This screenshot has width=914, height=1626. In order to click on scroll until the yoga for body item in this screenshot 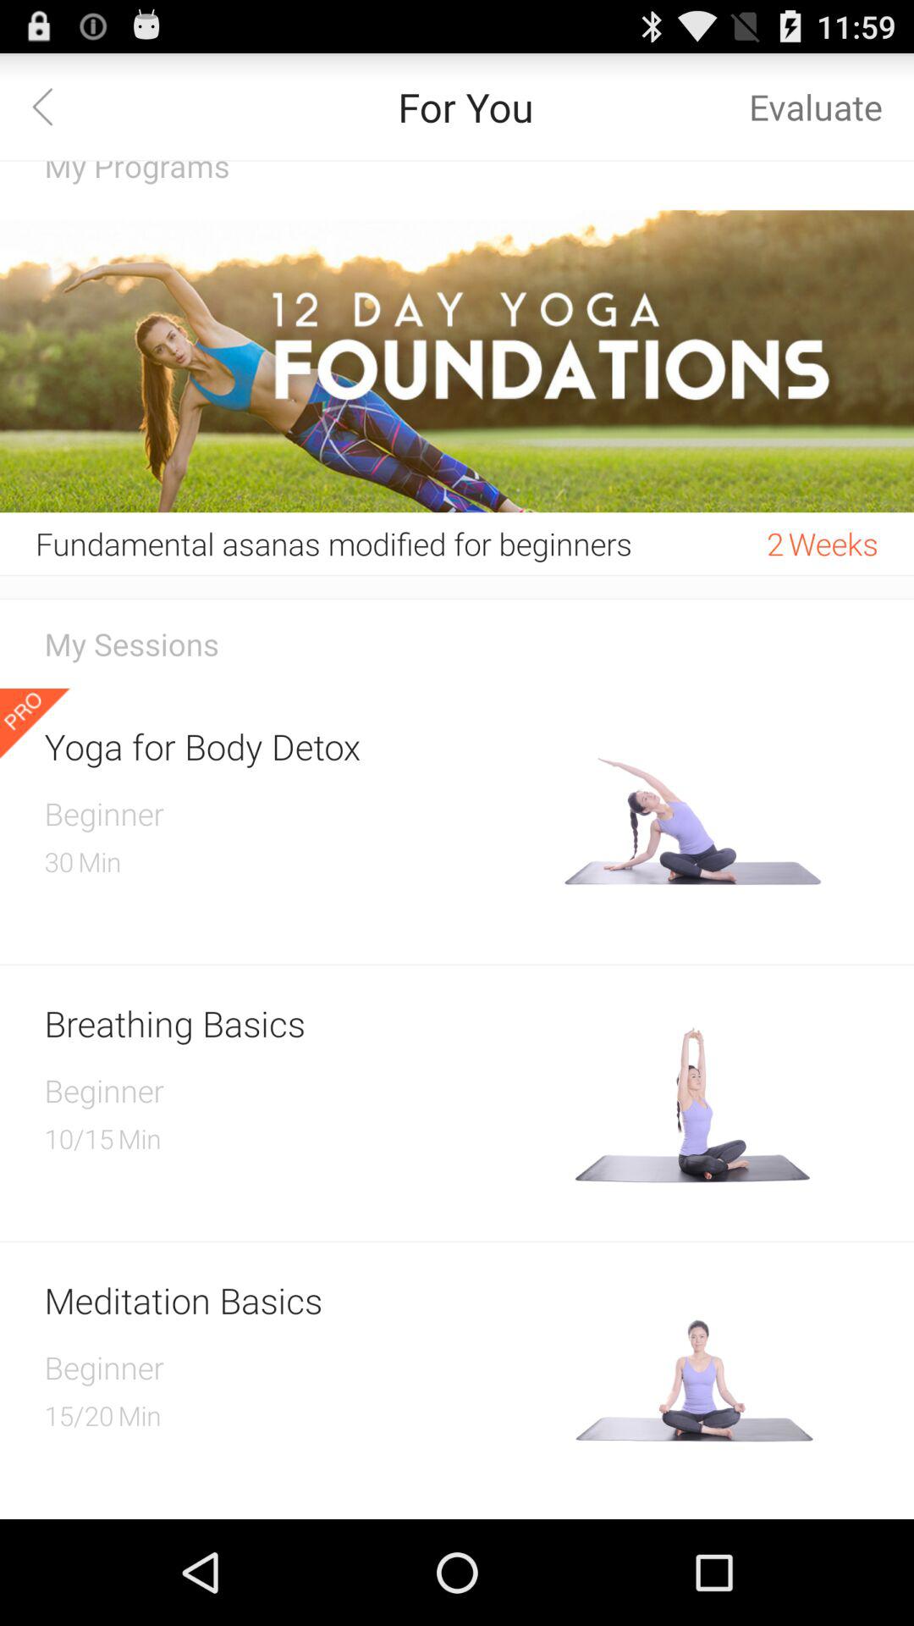, I will do `click(298, 745)`.